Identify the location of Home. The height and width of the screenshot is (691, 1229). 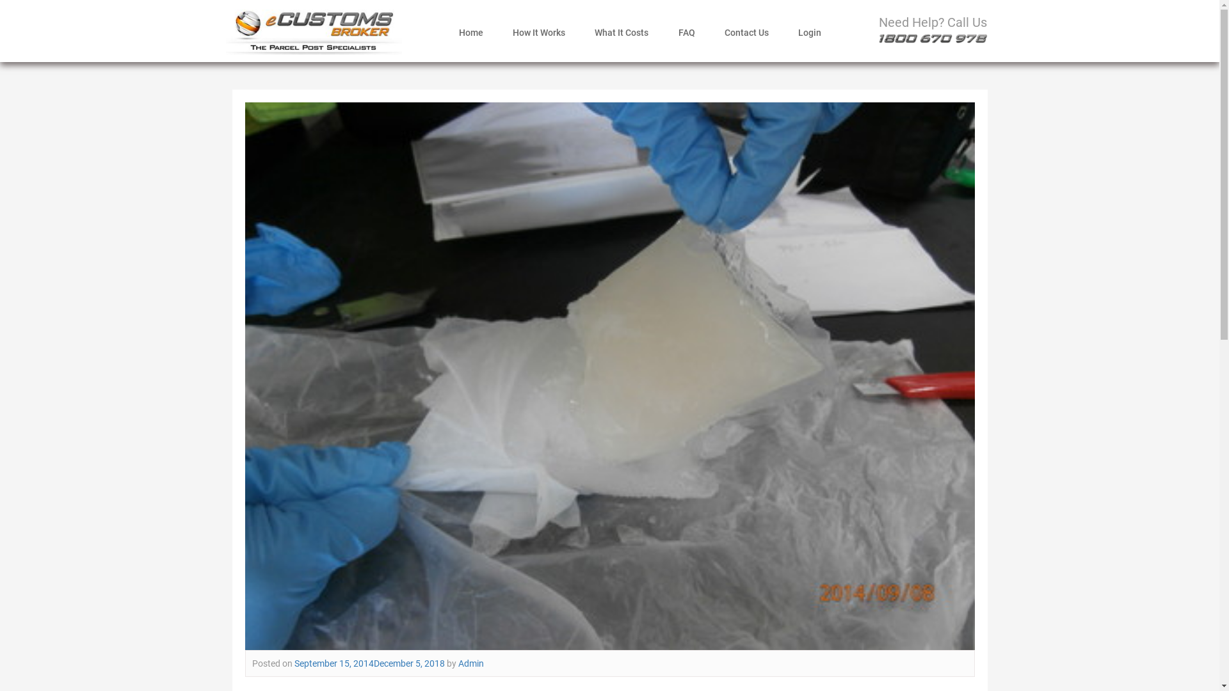
(471, 33).